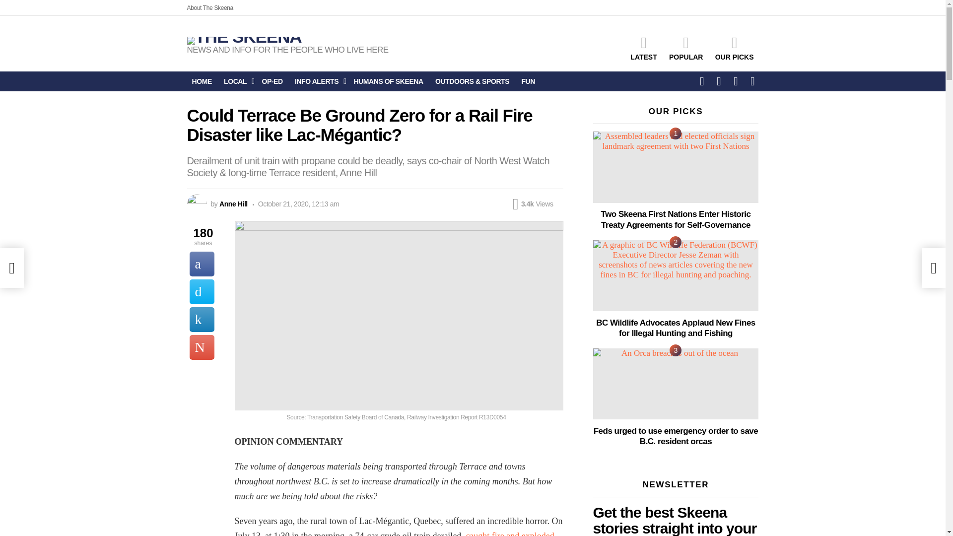  Describe the element at coordinates (236, 81) in the screenshot. I see `LOCAL` at that location.